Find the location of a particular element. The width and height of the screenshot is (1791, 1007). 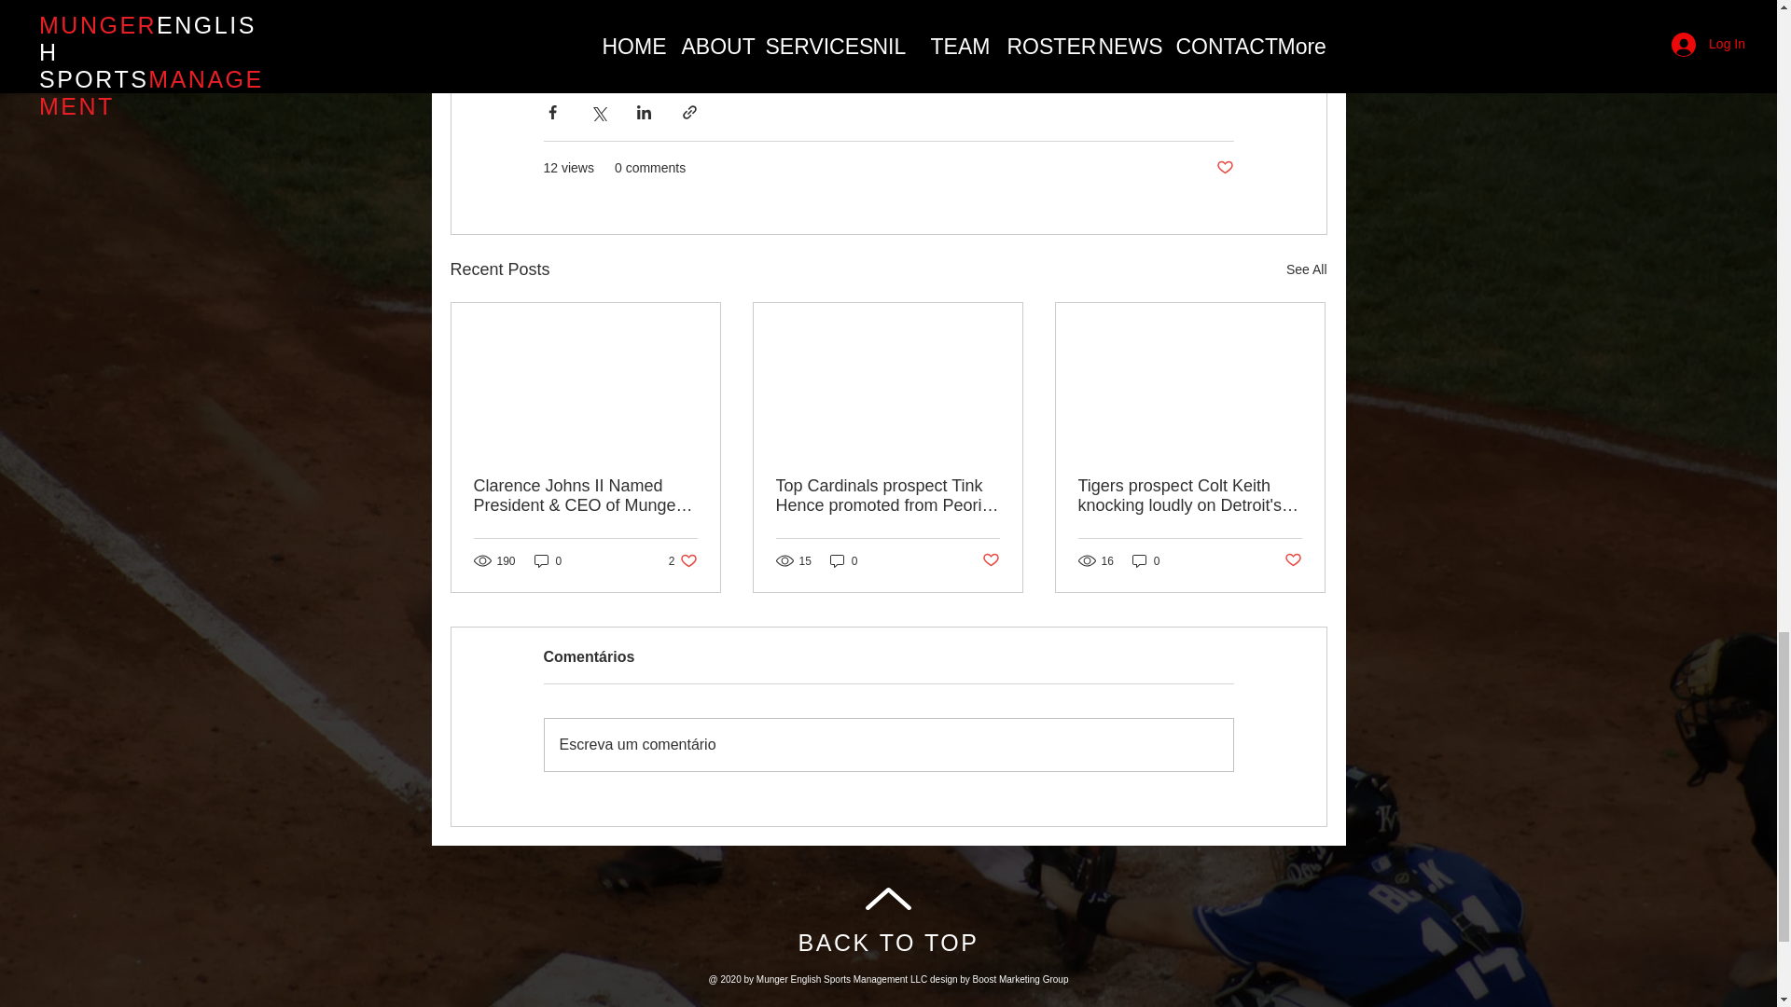

Post not marked as liked is located at coordinates (991, 560).